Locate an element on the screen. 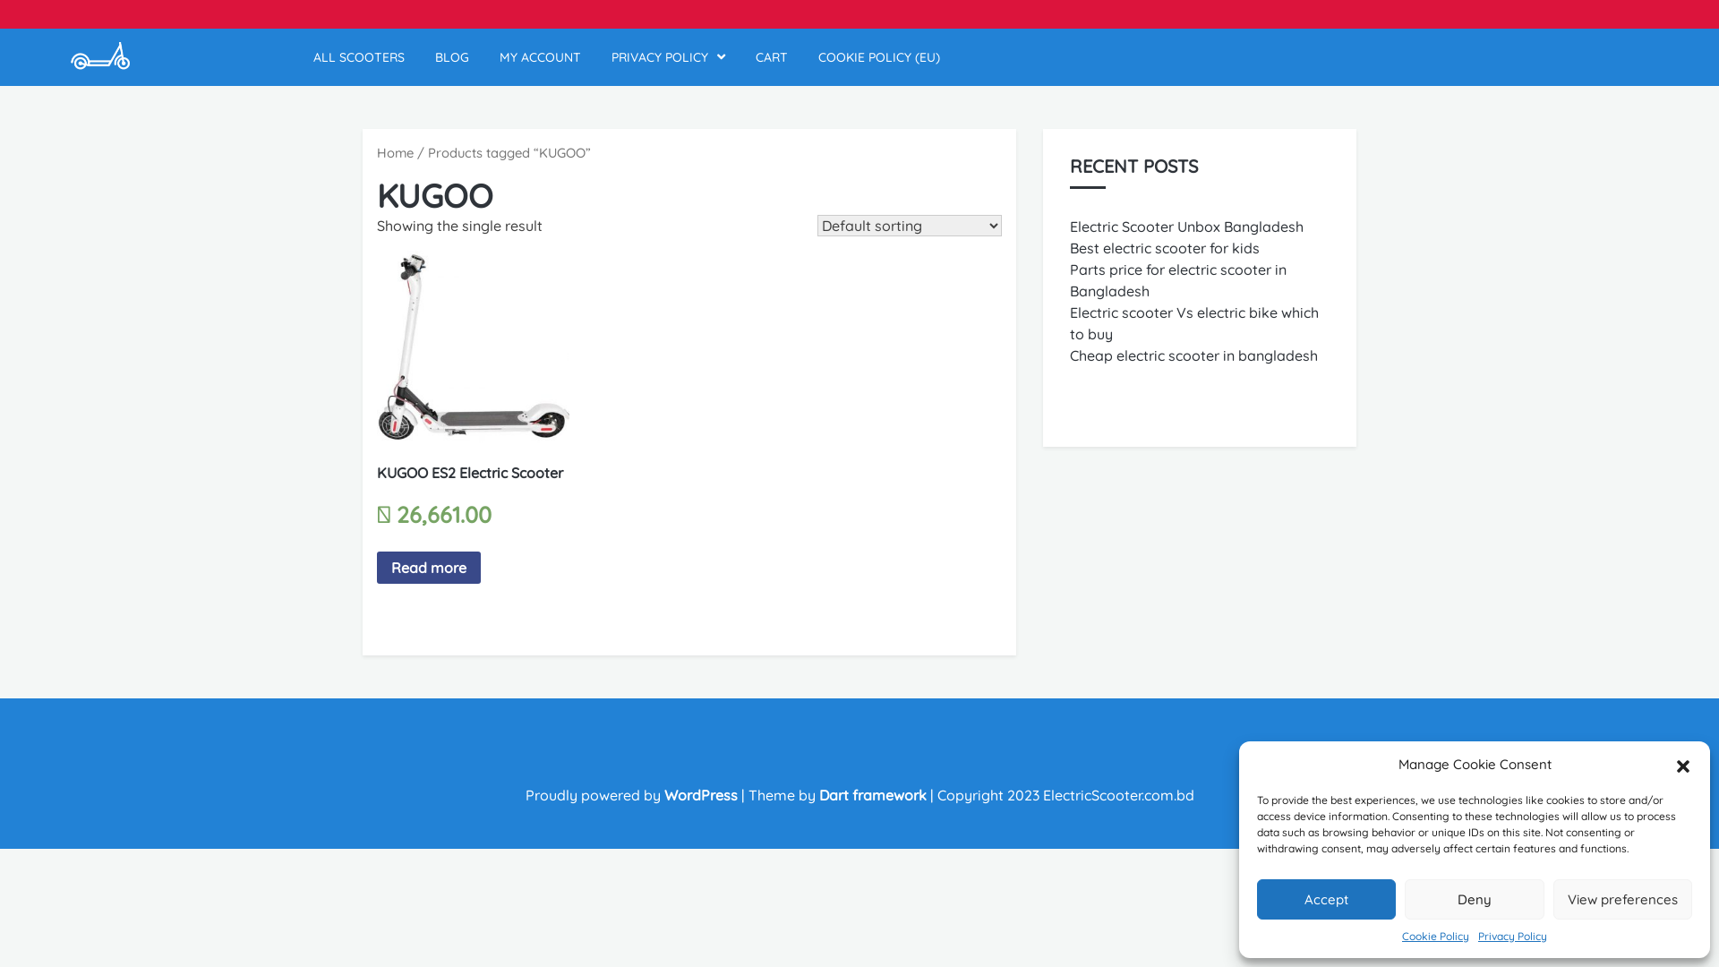 The width and height of the screenshot is (1719, 967). Dart framework is located at coordinates (872, 795).